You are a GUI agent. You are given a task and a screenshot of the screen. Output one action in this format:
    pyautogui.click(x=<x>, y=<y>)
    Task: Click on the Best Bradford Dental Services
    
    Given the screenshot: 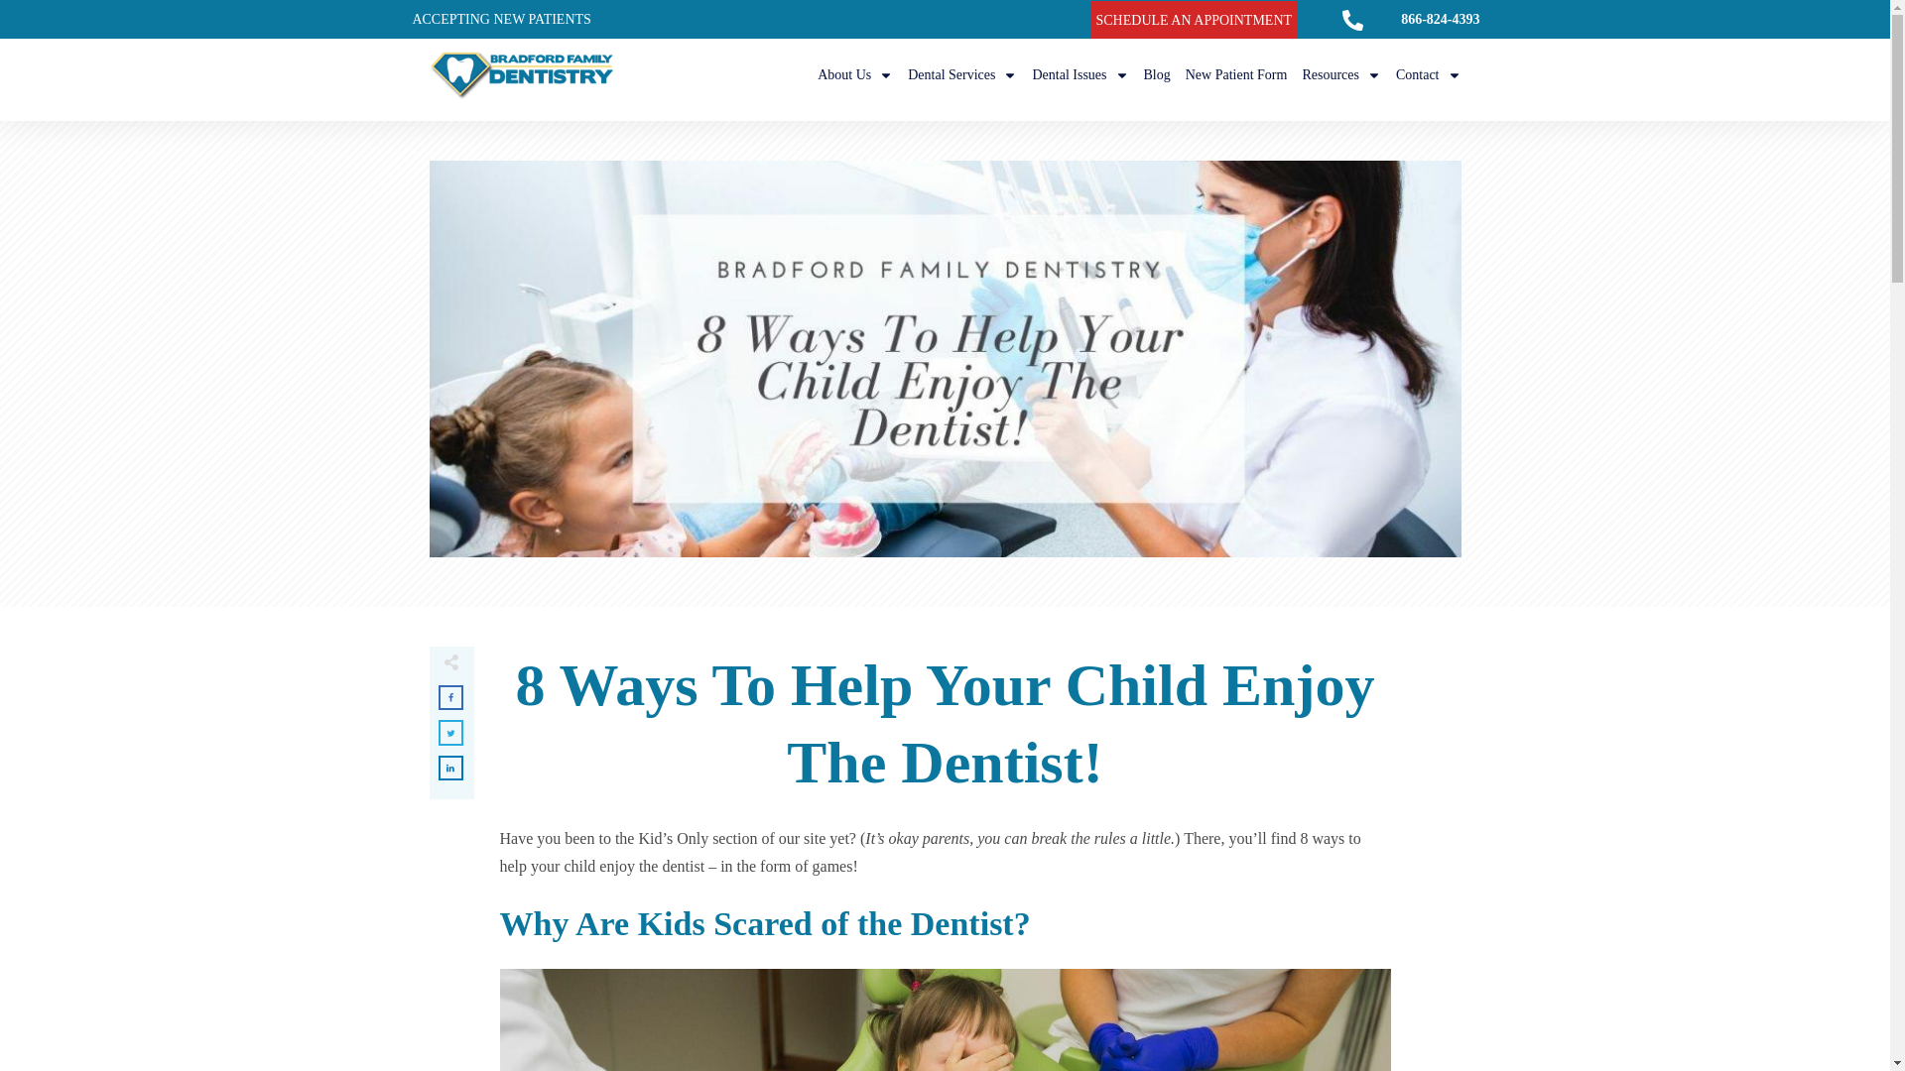 What is the action you would take?
    pyautogui.click(x=962, y=74)
    